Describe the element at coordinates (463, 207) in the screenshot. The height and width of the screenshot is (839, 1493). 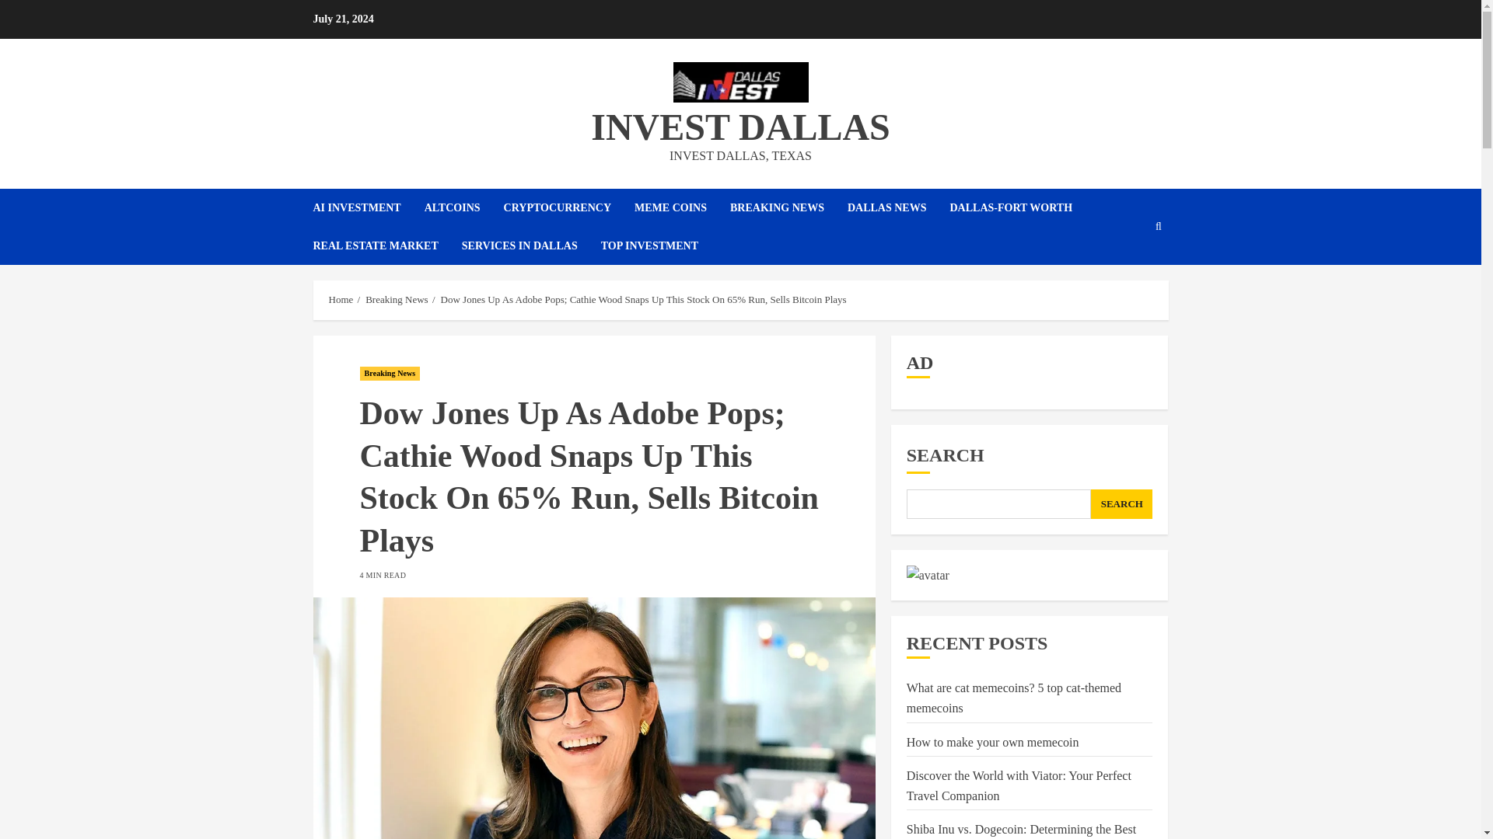
I see `ALTCOINS` at that location.